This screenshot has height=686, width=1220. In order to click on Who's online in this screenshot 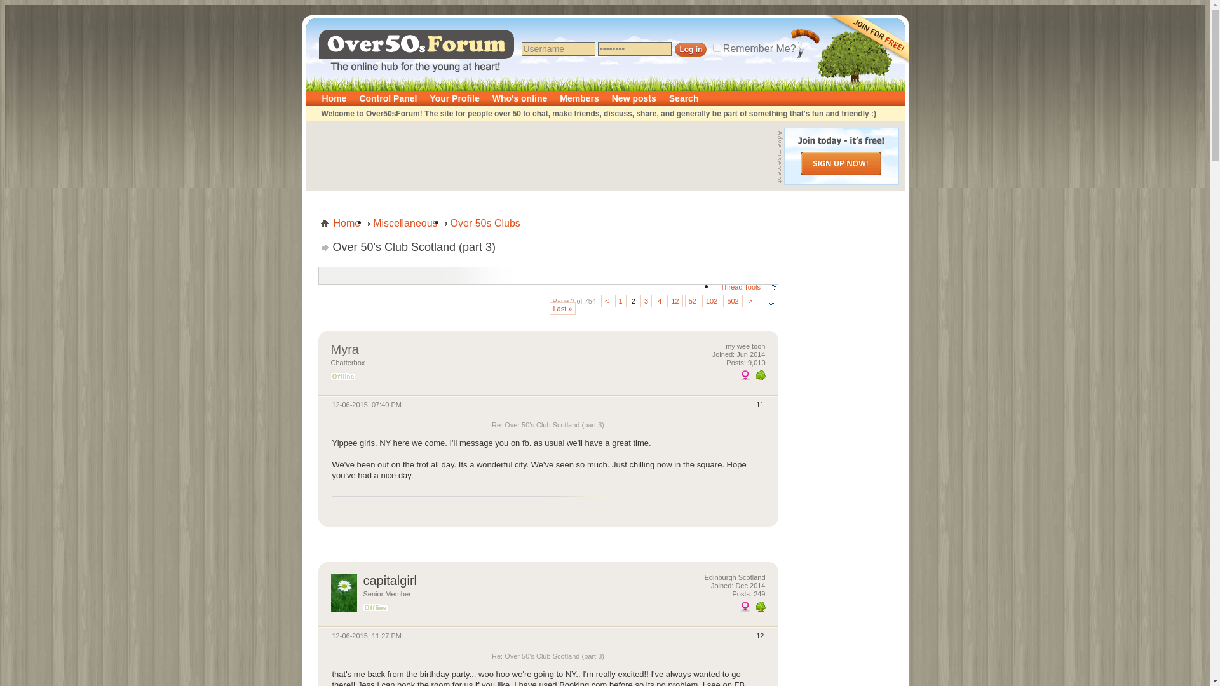, I will do `click(520, 98)`.